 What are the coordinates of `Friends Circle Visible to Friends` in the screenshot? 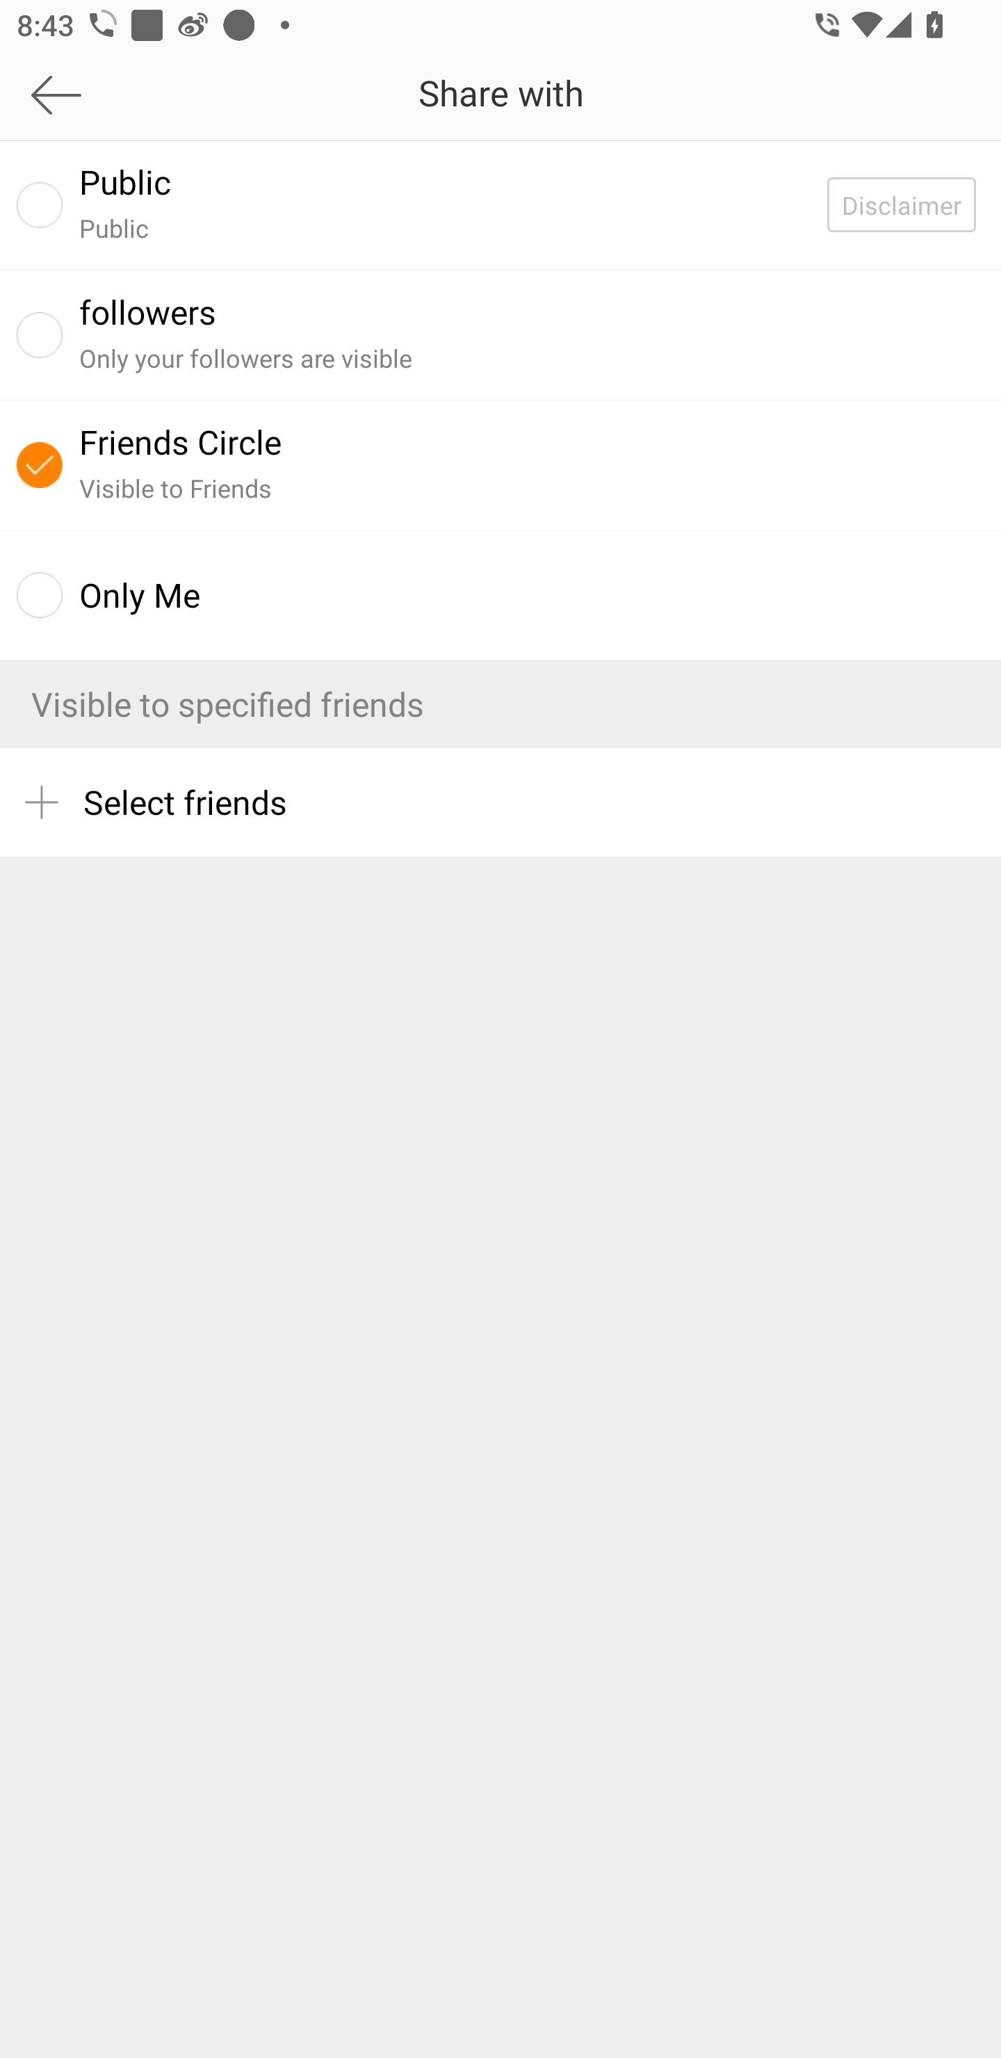 It's located at (500, 464).